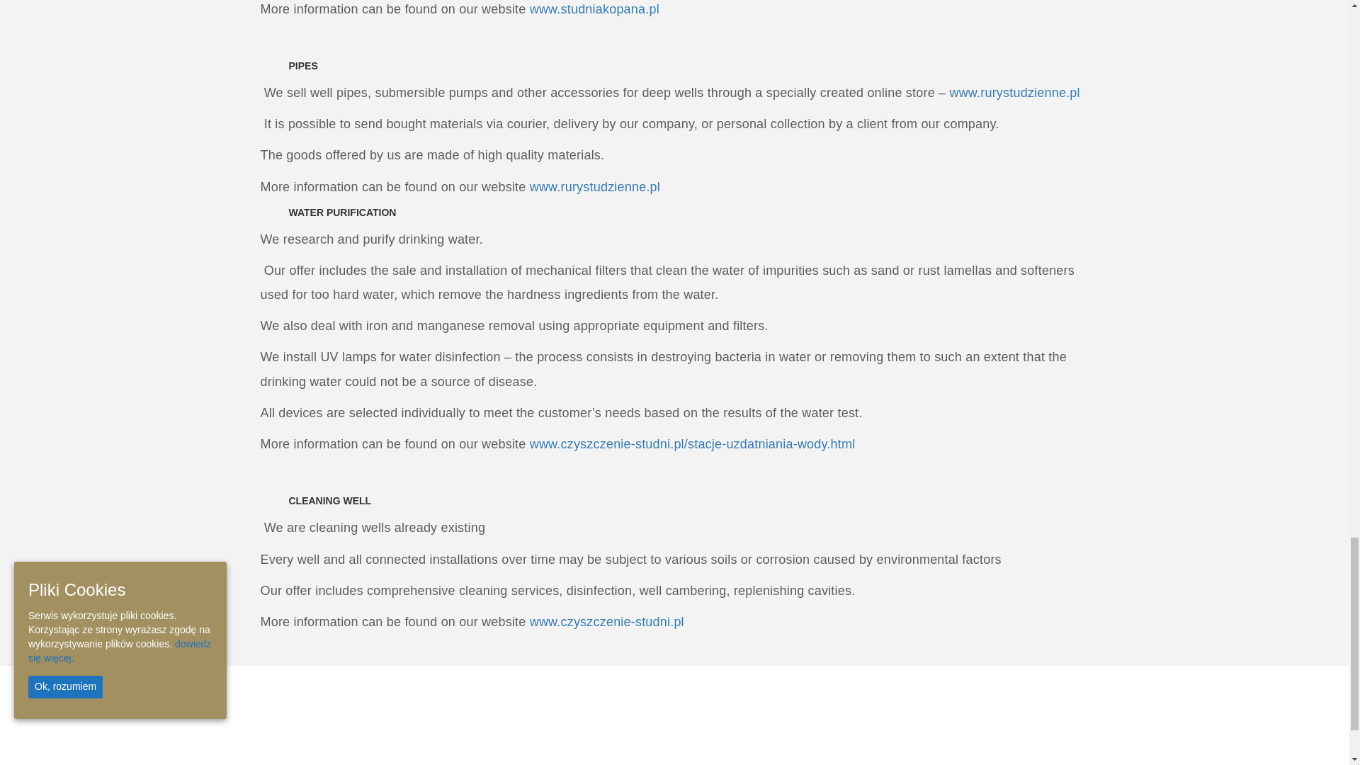  What do you see at coordinates (596, 8) in the screenshot?
I see `www.studniakopana.pl` at bounding box center [596, 8].